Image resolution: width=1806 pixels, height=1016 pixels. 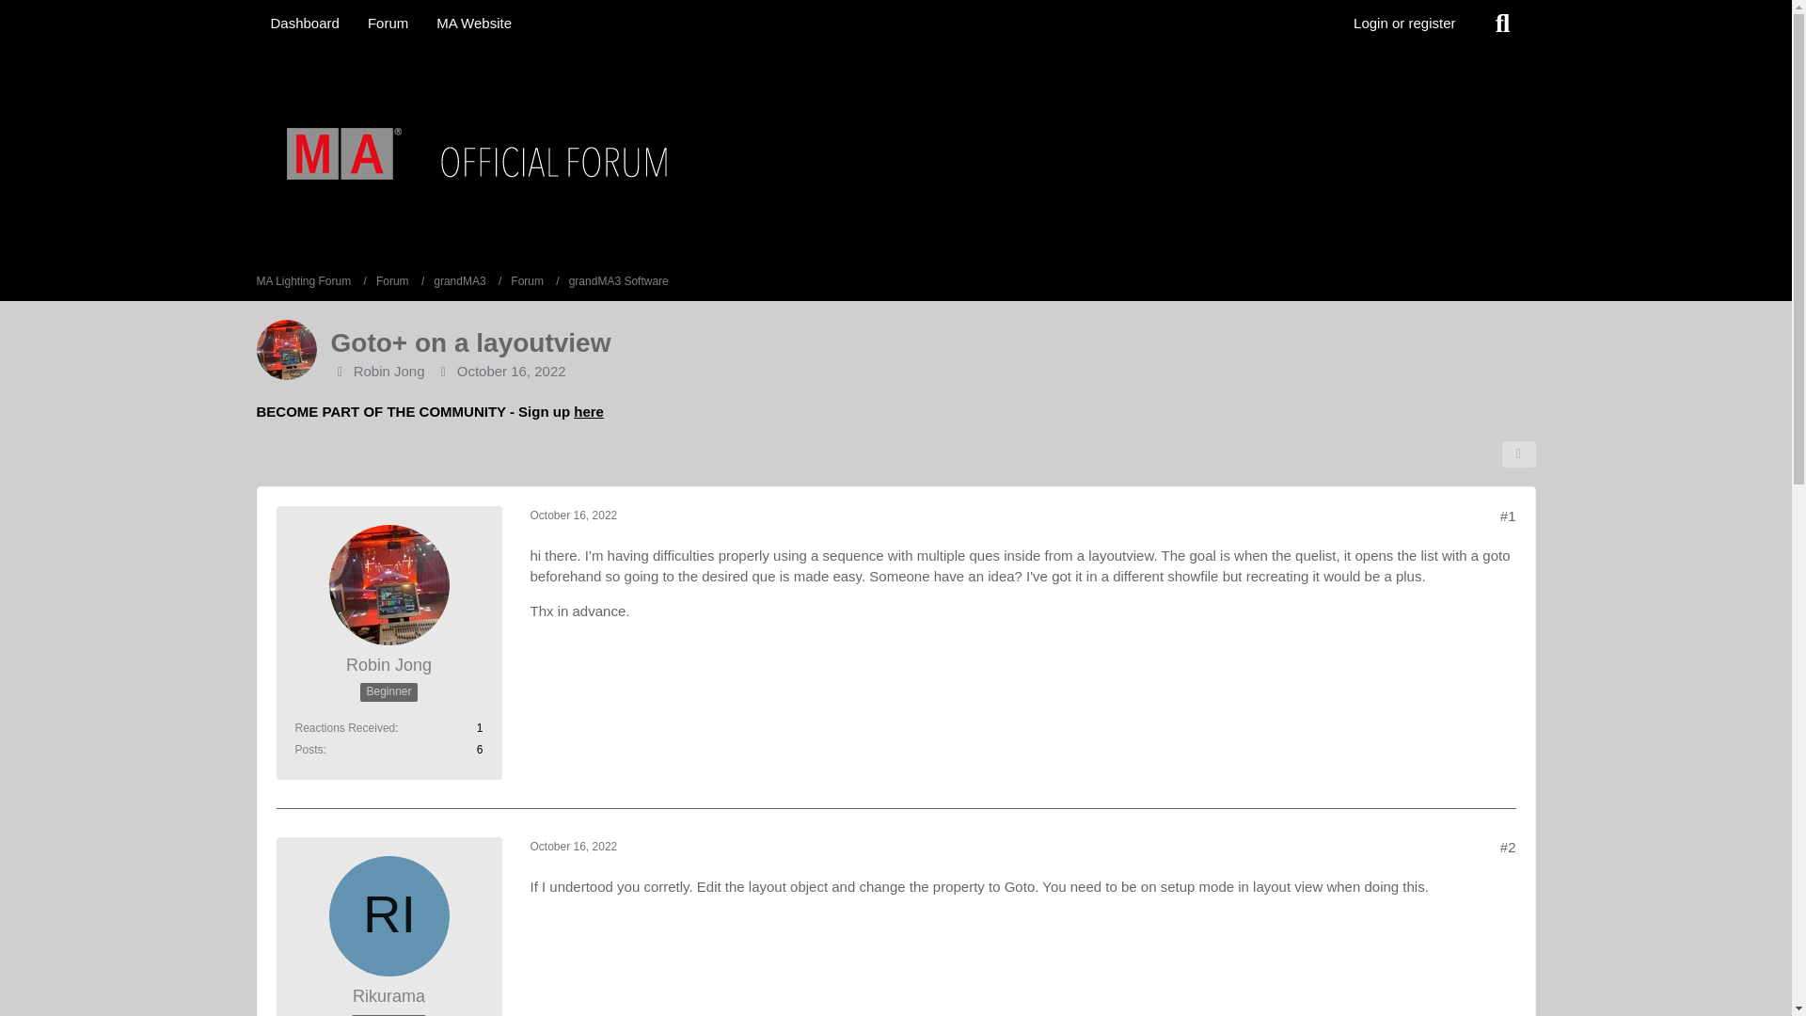 What do you see at coordinates (1404, 23) in the screenshot?
I see `Login or register` at bounding box center [1404, 23].